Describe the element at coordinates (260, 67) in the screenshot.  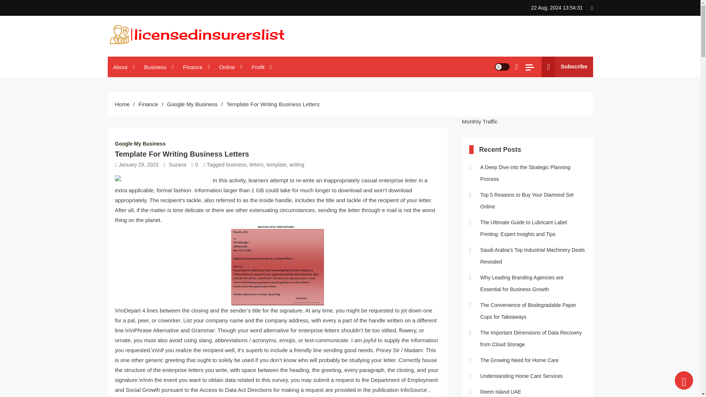
I see `Profit` at that location.